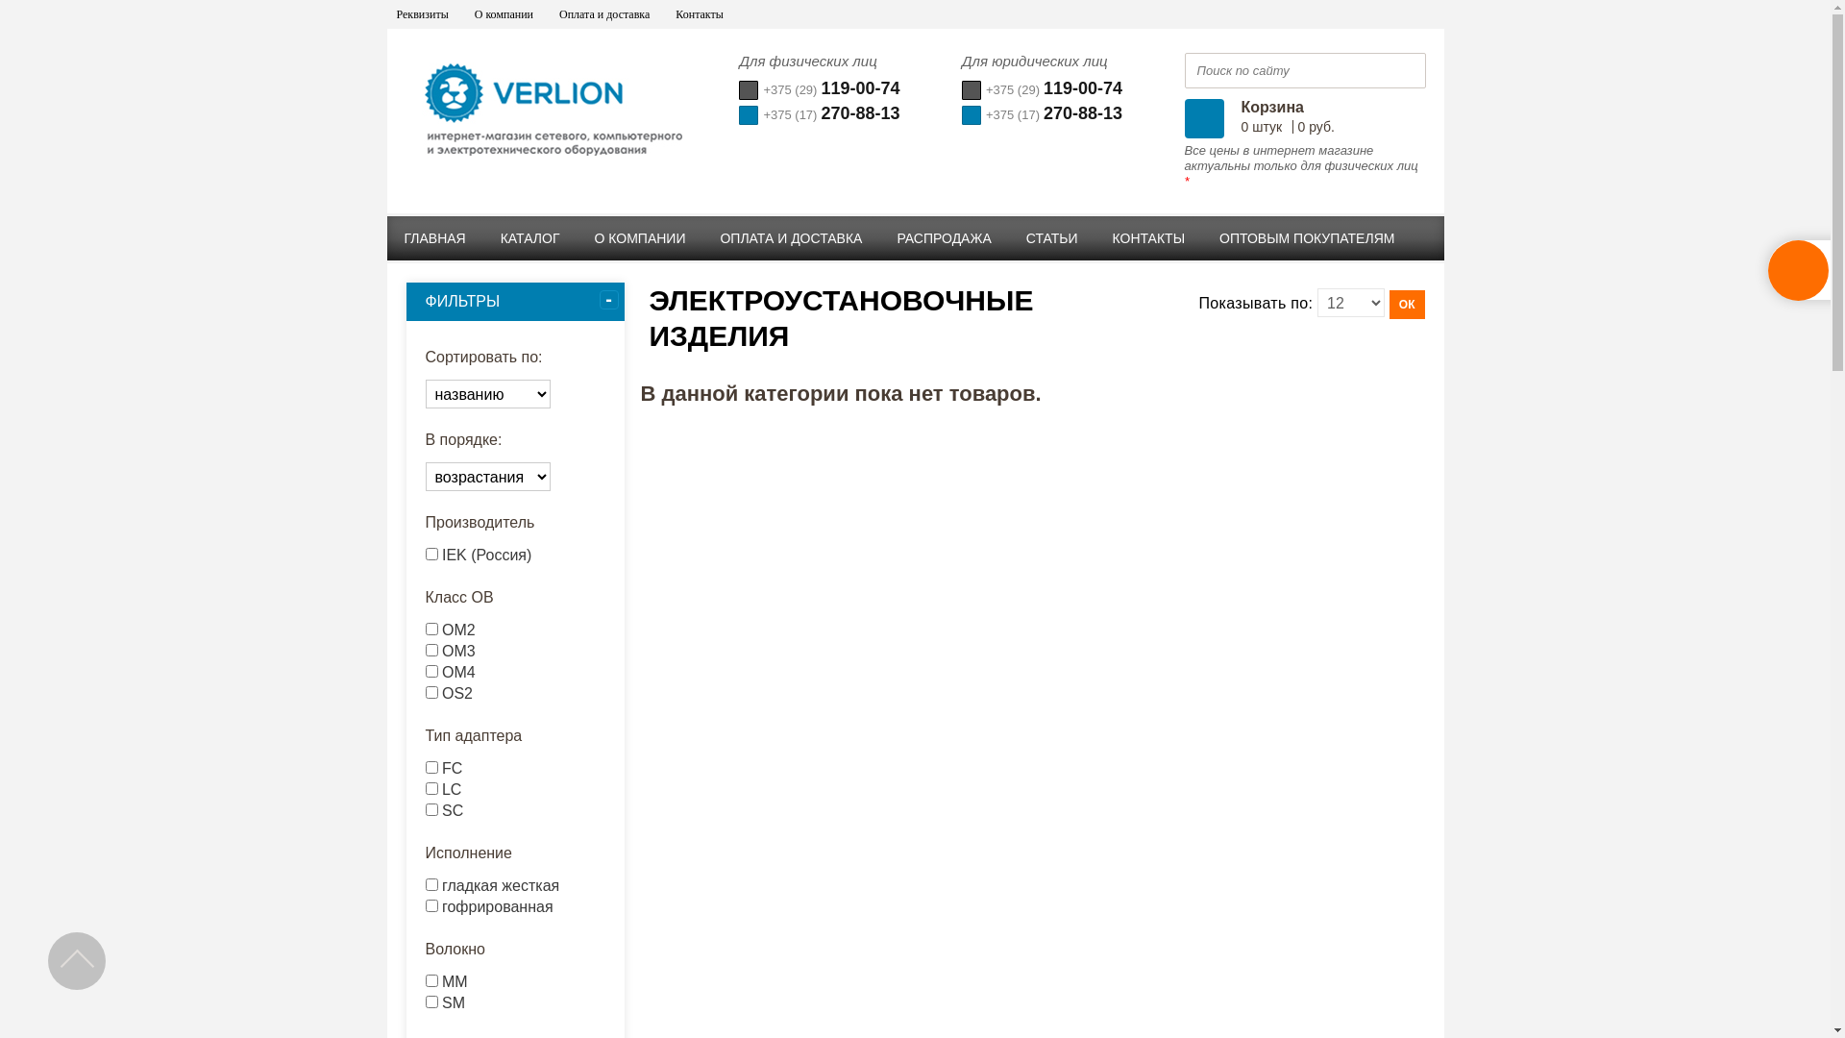 Image resolution: width=1845 pixels, height=1038 pixels. What do you see at coordinates (1042, 89) in the screenshot?
I see `+375 (29)119-00-74` at bounding box center [1042, 89].